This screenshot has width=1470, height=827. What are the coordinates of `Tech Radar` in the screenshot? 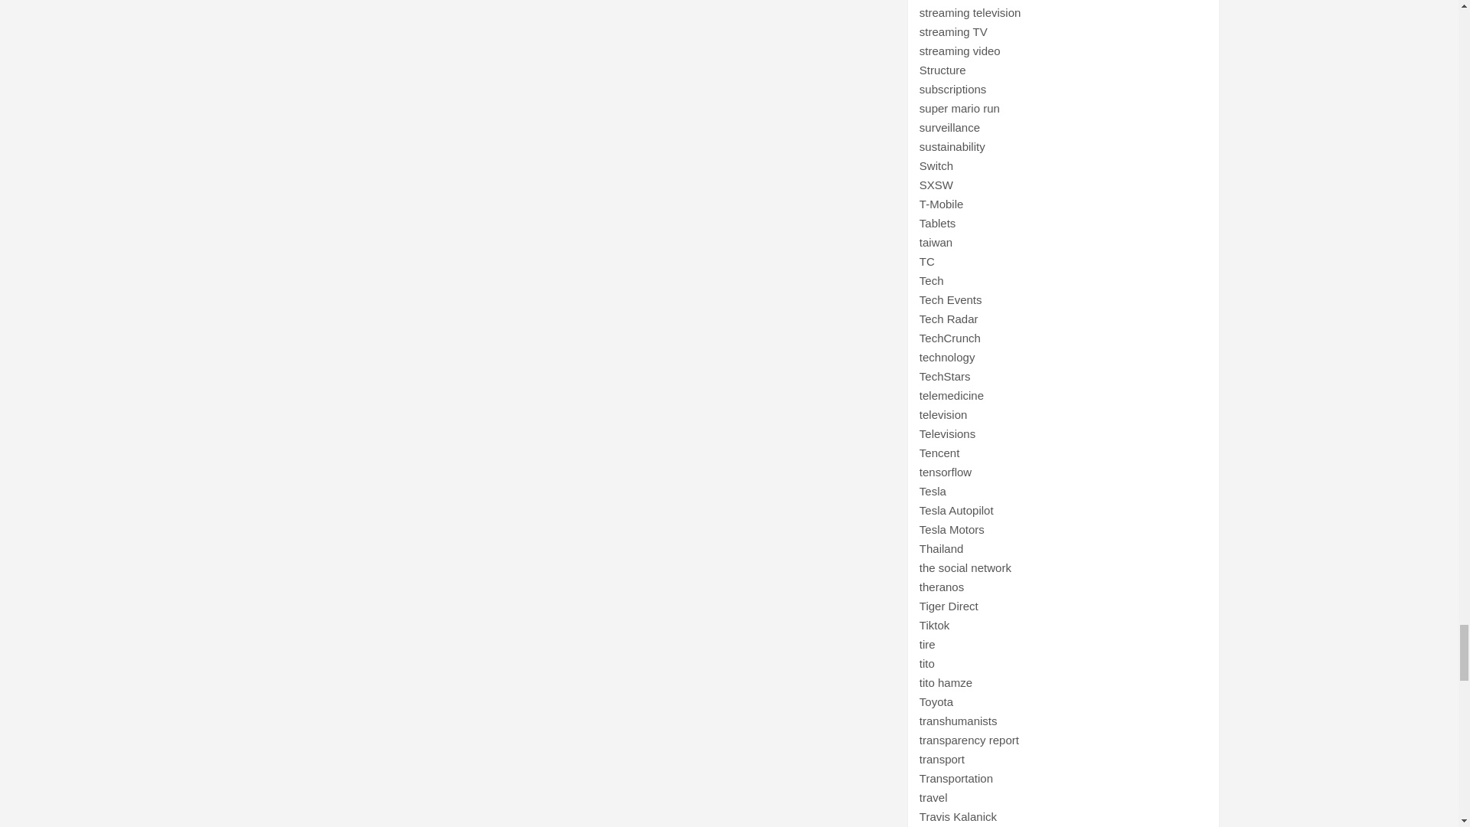 It's located at (949, 319).